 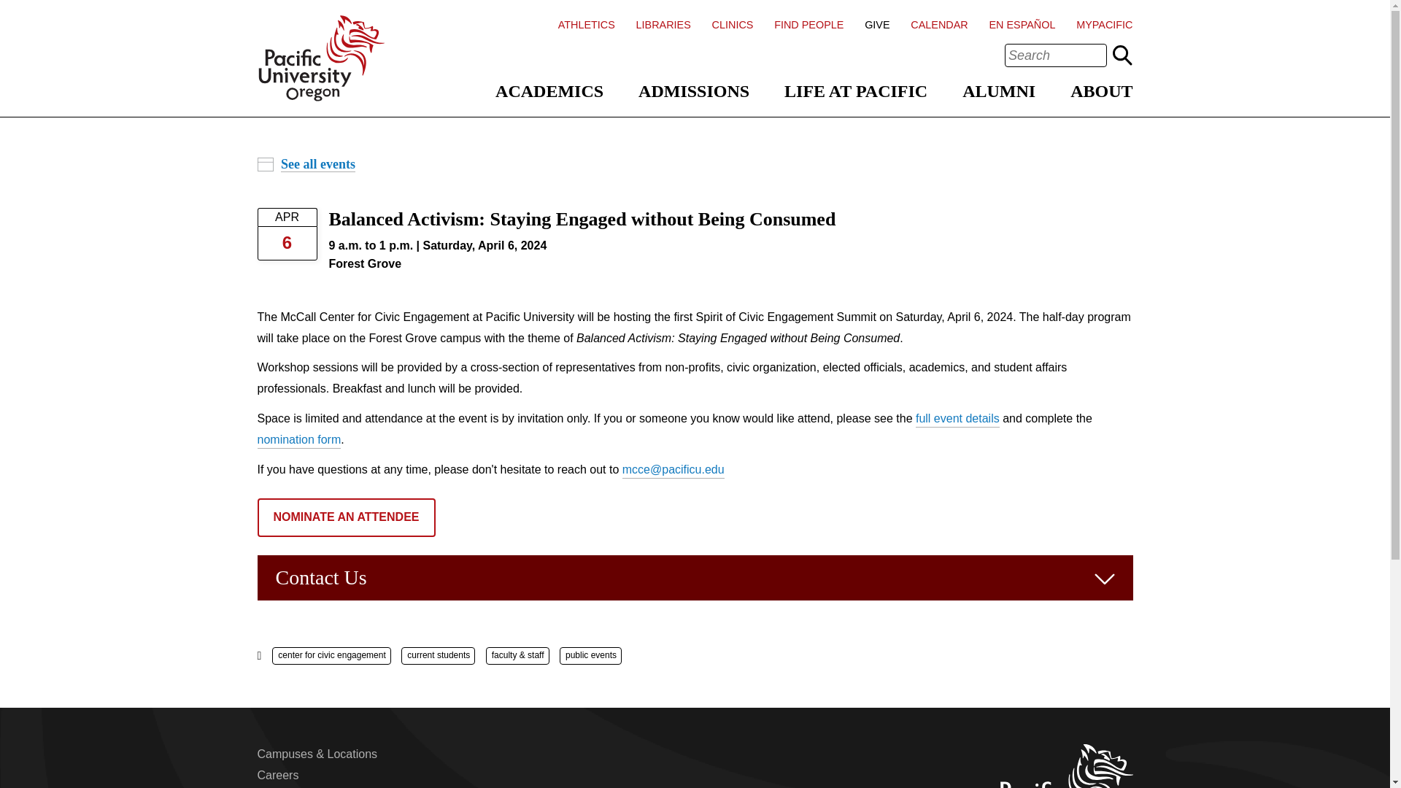 What do you see at coordinates (856, 91) in the screenshot?
I see `LIFE AT PACIFIC` at bounding box center [856, 91].